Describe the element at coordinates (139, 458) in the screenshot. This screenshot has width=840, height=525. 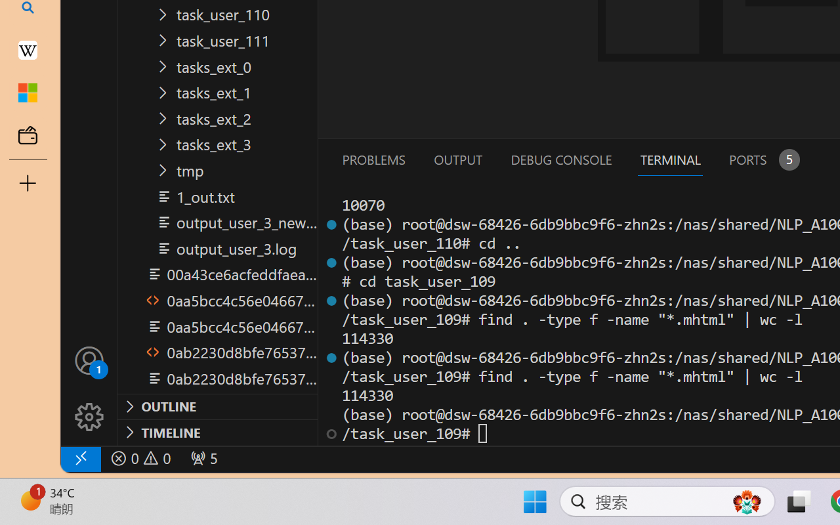
I see `No Problems` at that location.